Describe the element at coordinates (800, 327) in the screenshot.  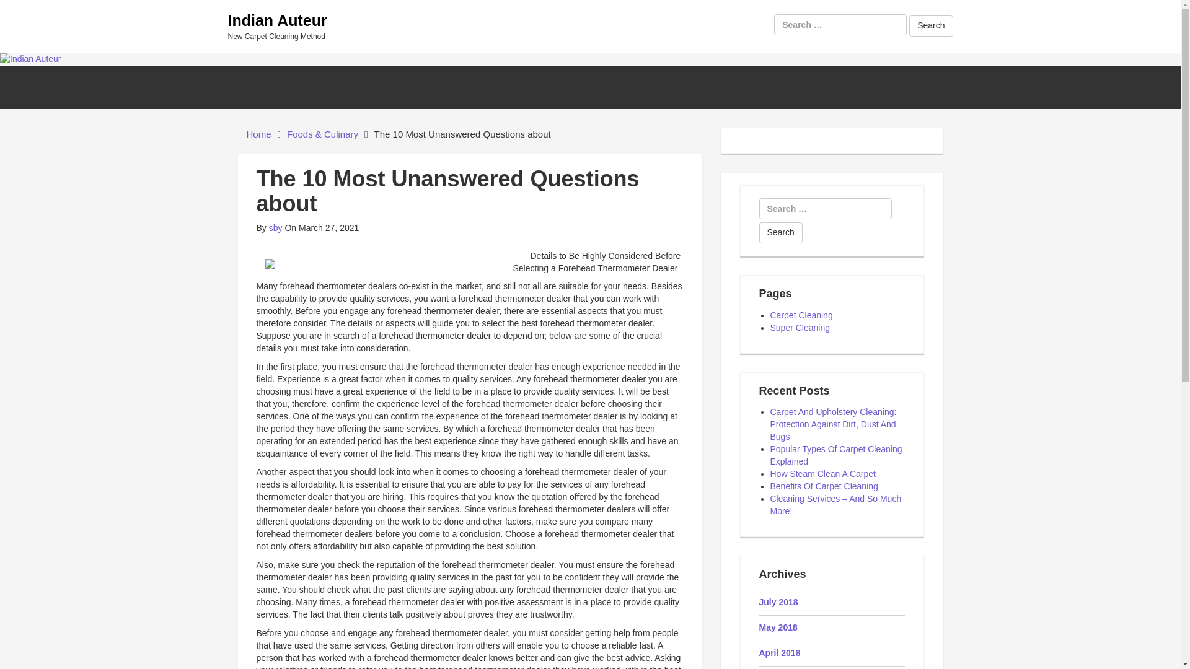
I see `Super Cleaning` at that location.